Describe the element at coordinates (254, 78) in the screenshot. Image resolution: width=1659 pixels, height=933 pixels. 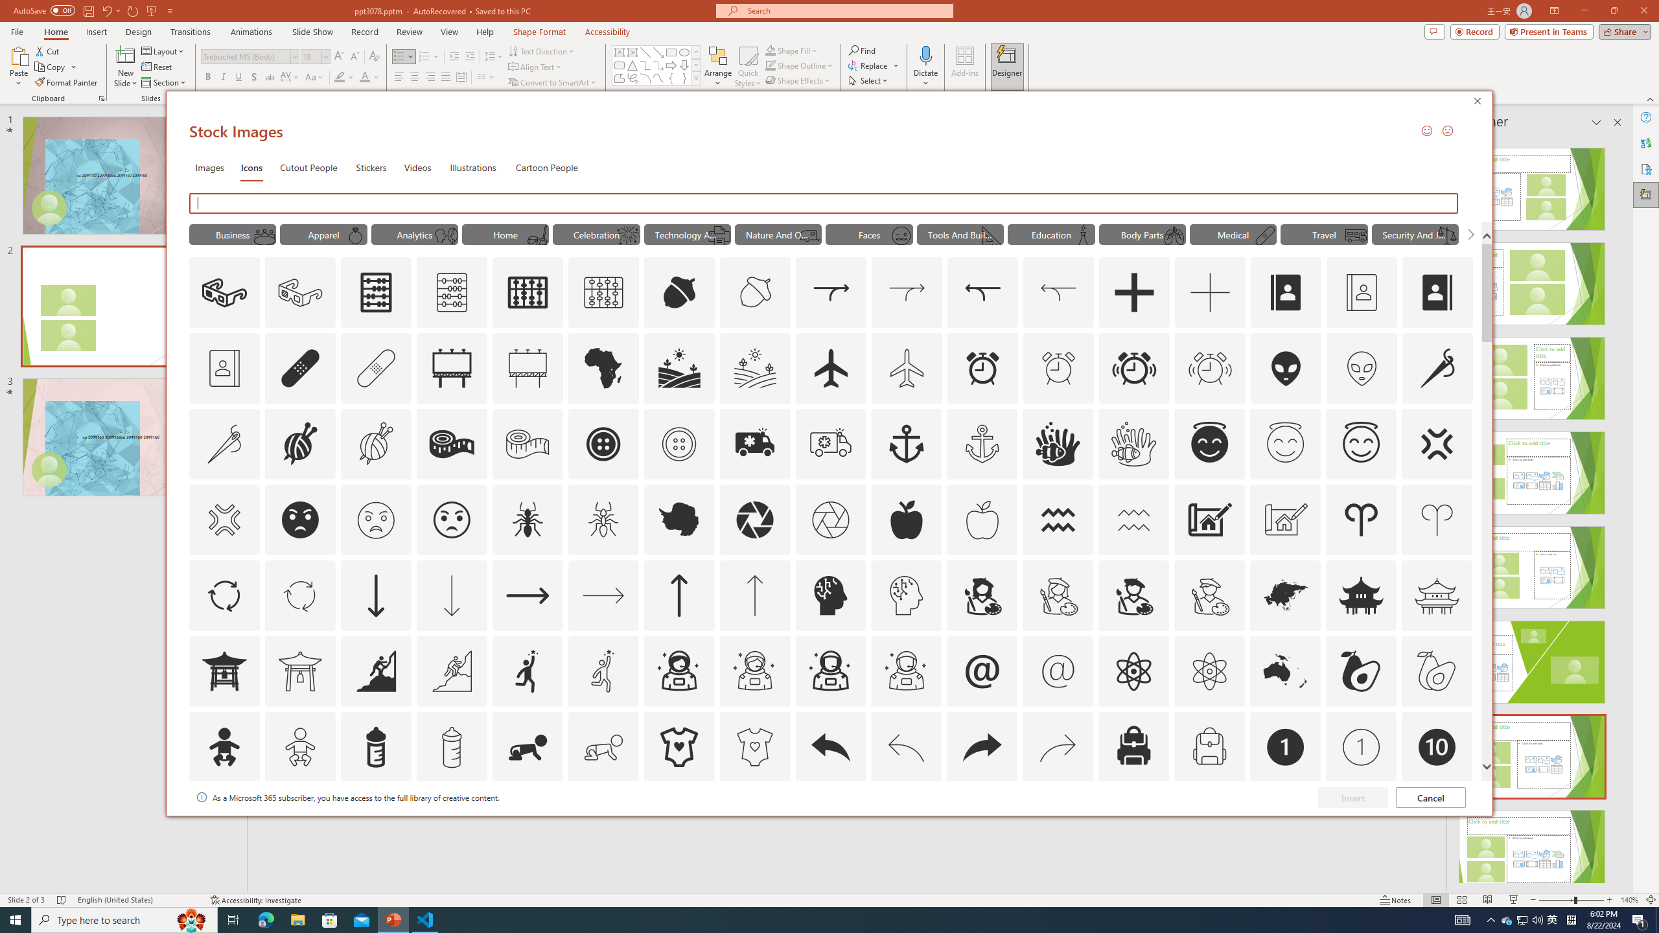
I see `Shadow` at that location.